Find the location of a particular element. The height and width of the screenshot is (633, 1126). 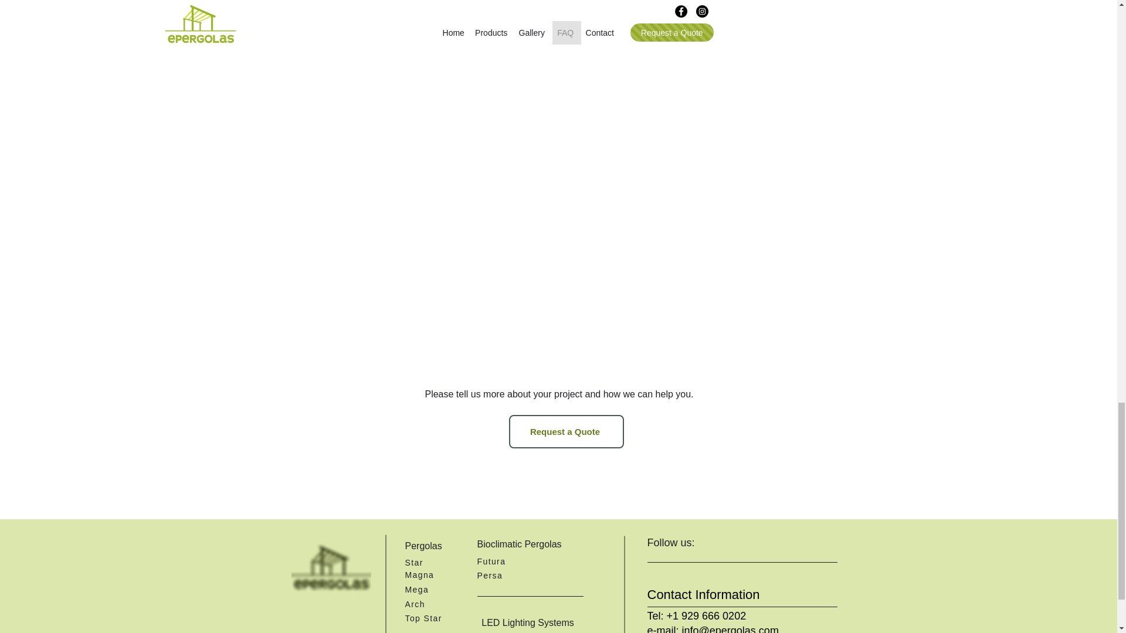

Persa is located at coordinates (503, 574).